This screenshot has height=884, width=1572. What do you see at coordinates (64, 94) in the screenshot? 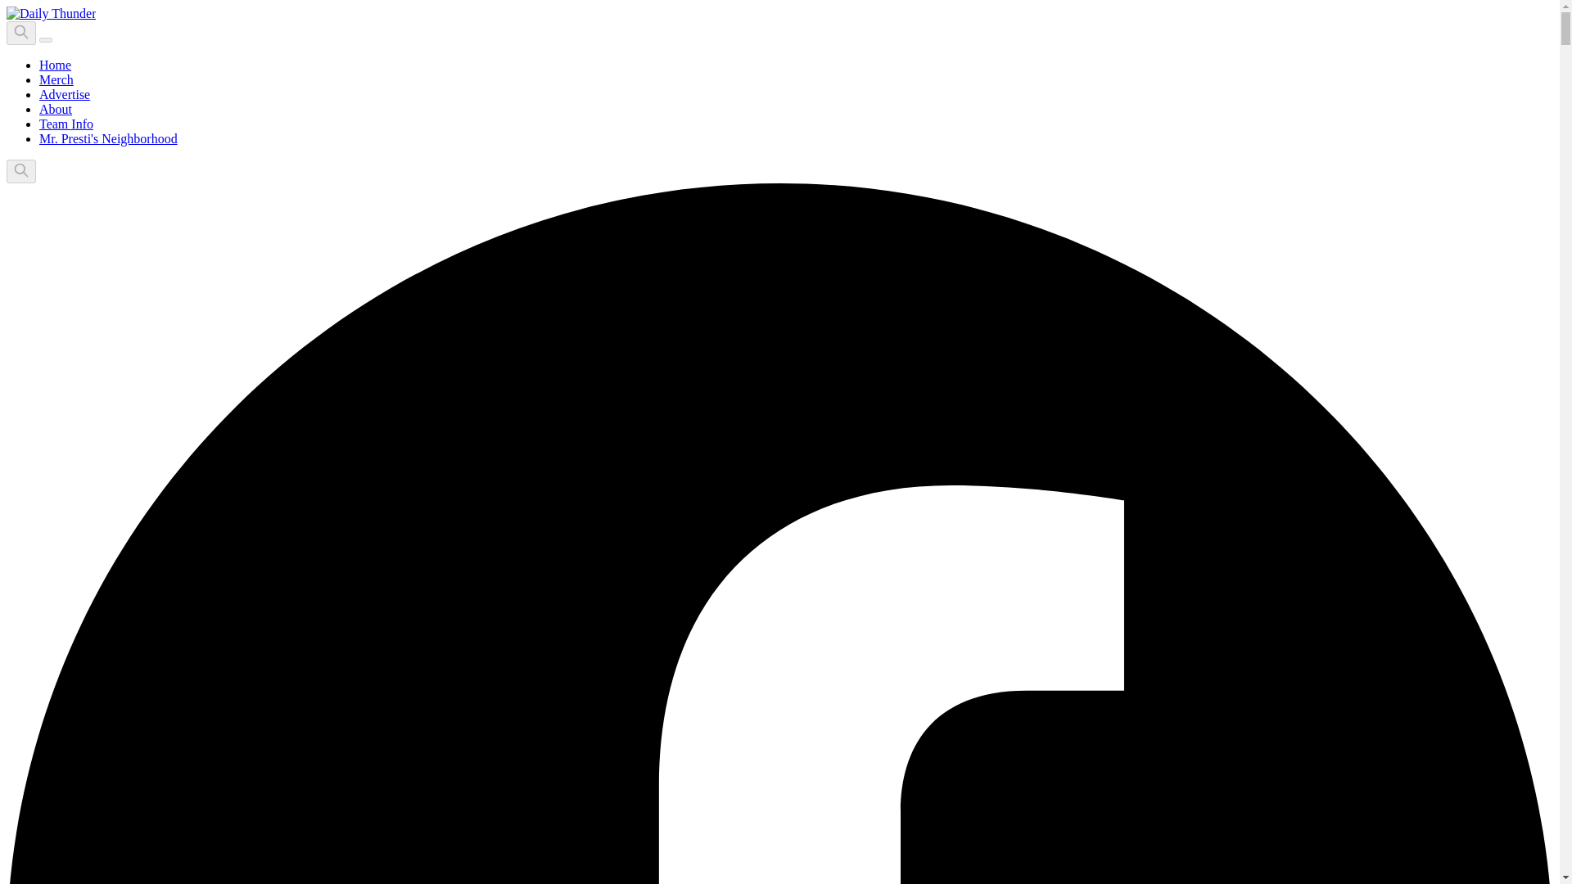
I see `Advertise` at bounding box center [64, 94].